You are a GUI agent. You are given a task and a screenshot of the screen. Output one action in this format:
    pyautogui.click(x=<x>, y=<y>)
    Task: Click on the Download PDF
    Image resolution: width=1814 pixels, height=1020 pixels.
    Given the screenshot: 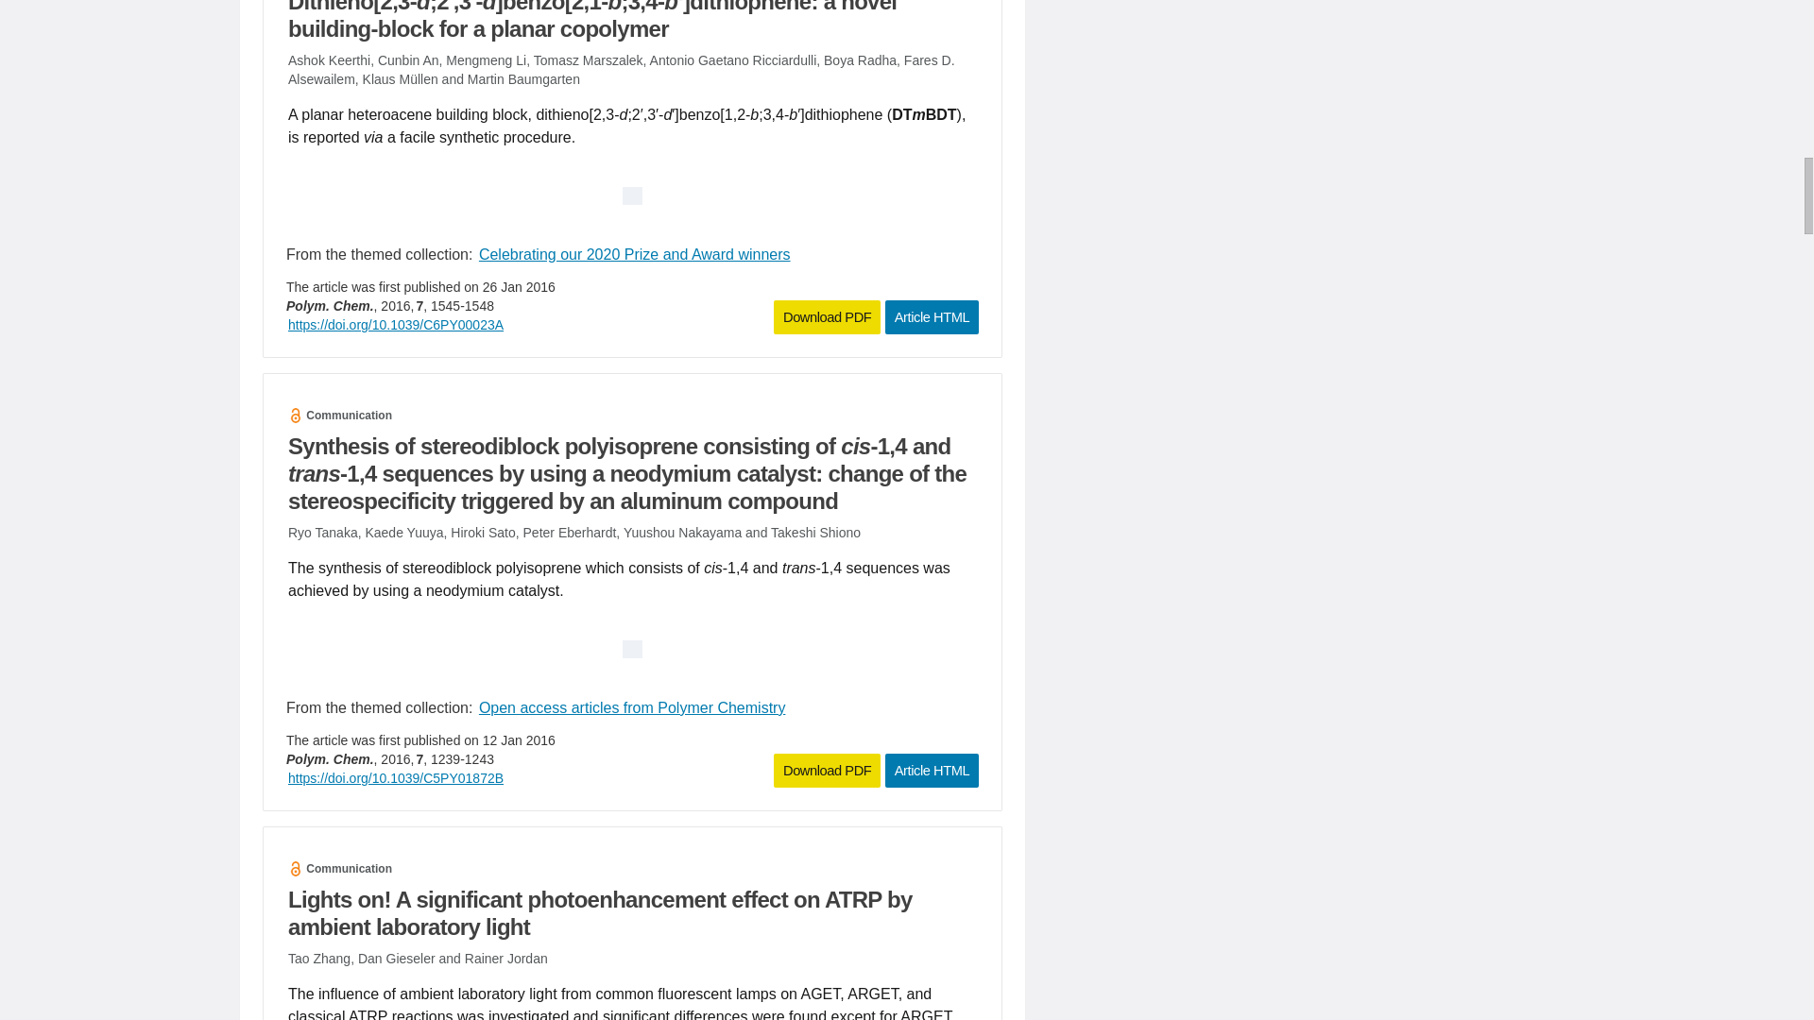 What is the action you would take?
    pyautogui.click(x=827, y=771)
    